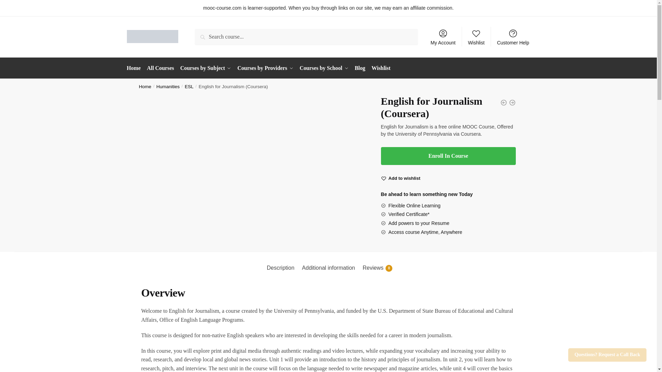 The width and height of the screenshot is (662, 372). What do you see at coordinates (160, 68) in the screenshot?
I see `All Courses` at bounding box center [160, 68].